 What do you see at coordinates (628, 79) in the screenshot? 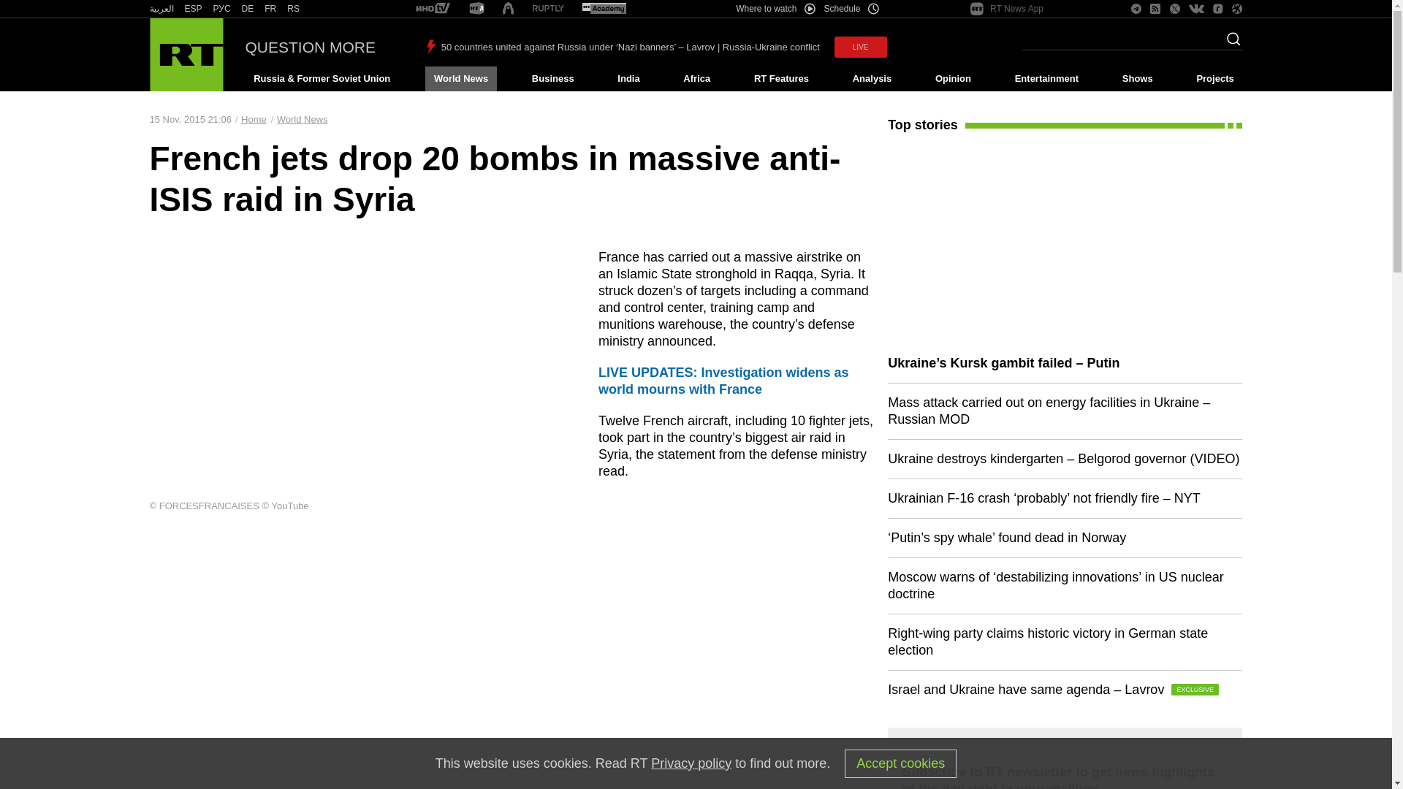
I see `India` at bounding box center [628, 79].